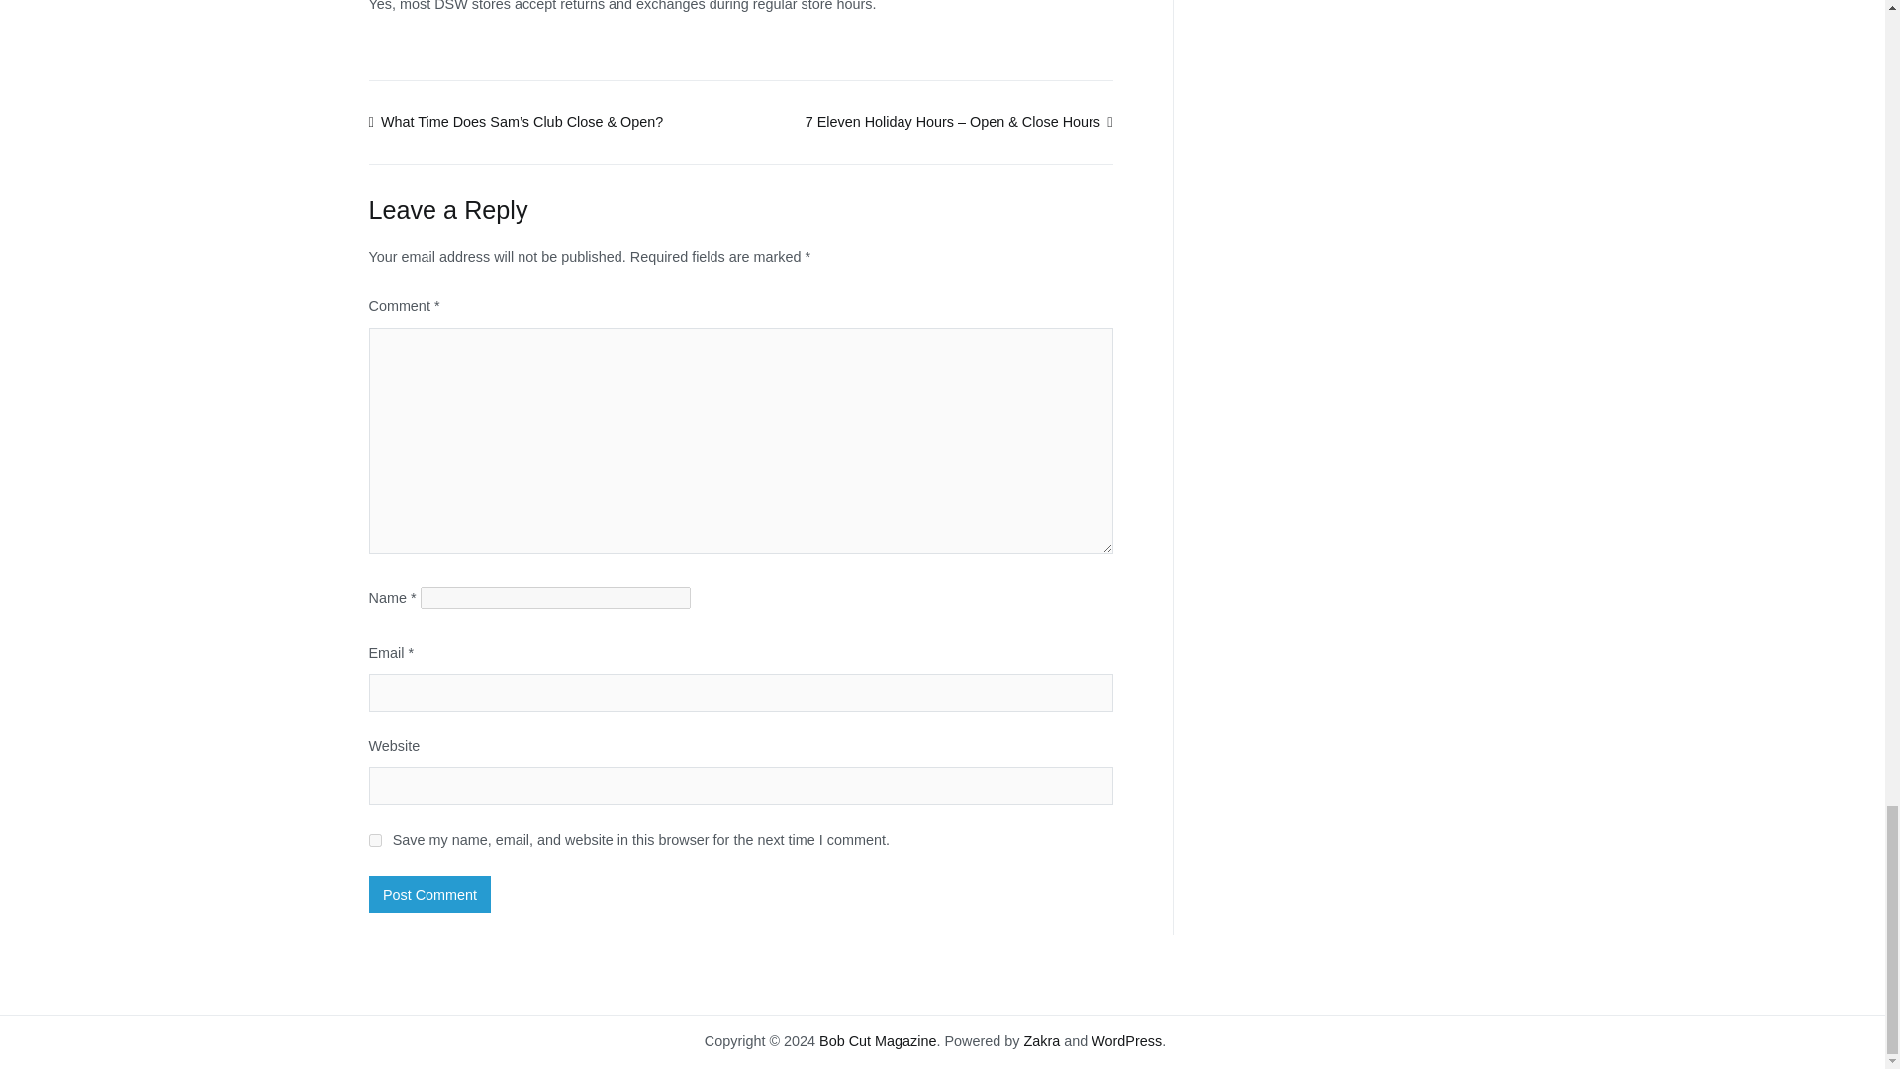  Describe the element at coordinates (374, 841) in the screenshot. I see `yes` at that location.